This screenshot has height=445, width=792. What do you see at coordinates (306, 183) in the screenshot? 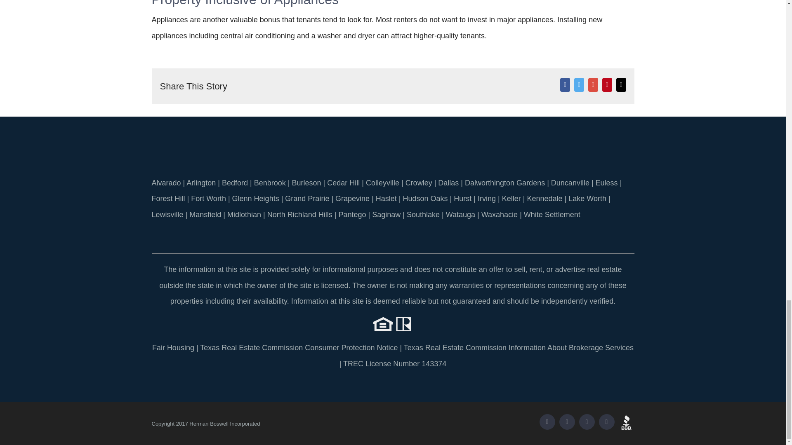
I see `Burleson` at bounding box center [306, 183].